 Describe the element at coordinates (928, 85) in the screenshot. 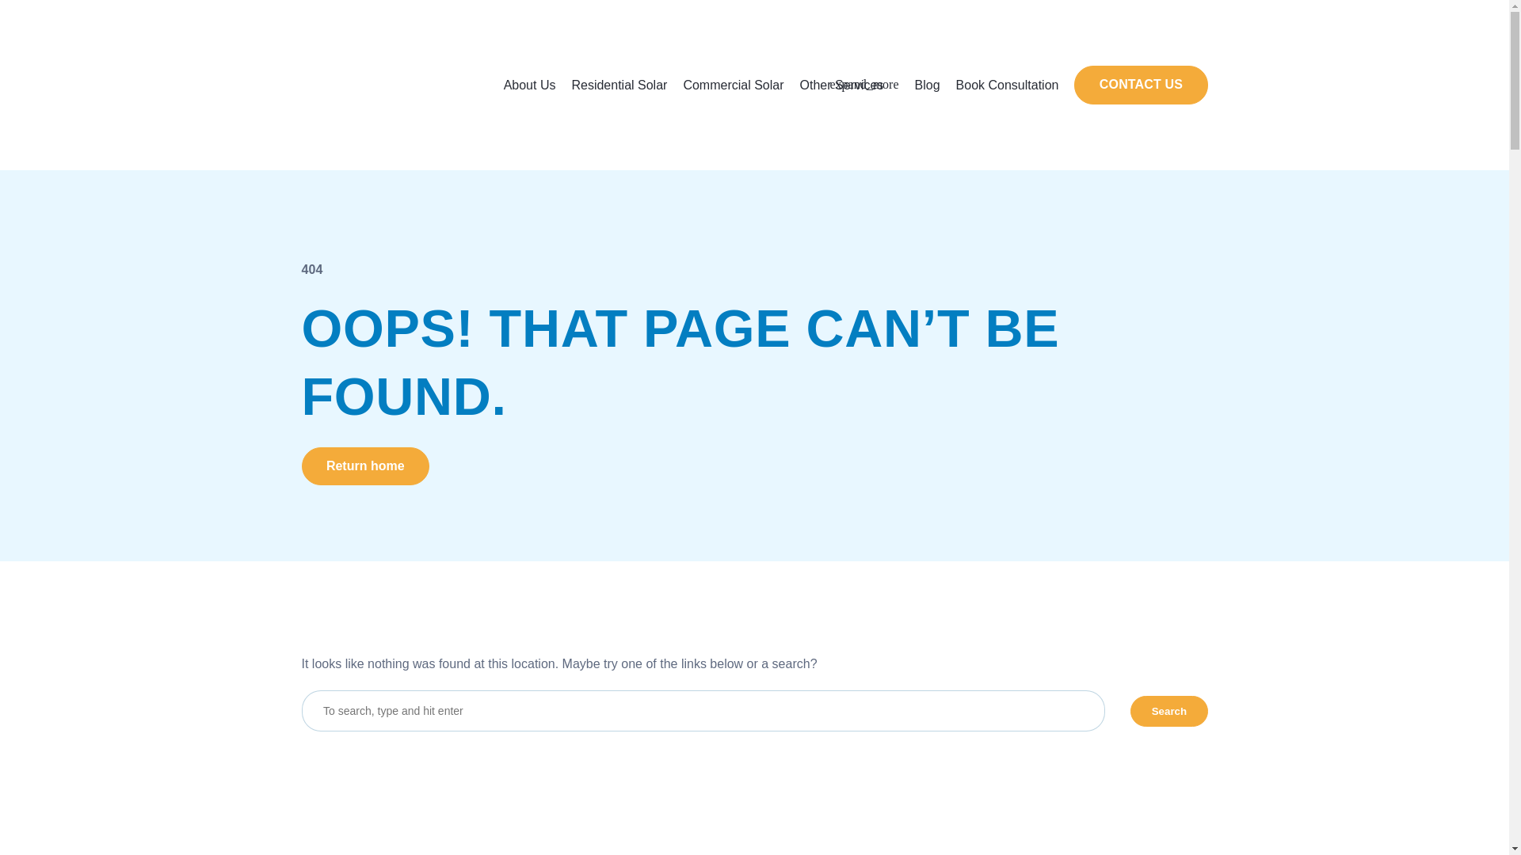

I see `Blog` at that location.